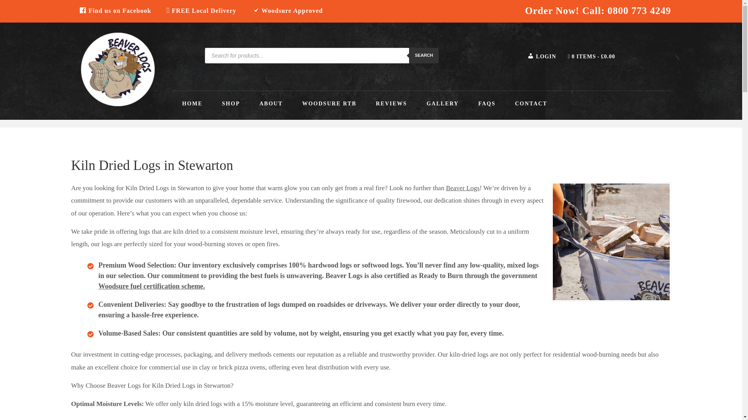 This screenshot has height=420, width=748. Describe the element at coordinates (192, 103) in the screenshot. I see `HOME` at that location.